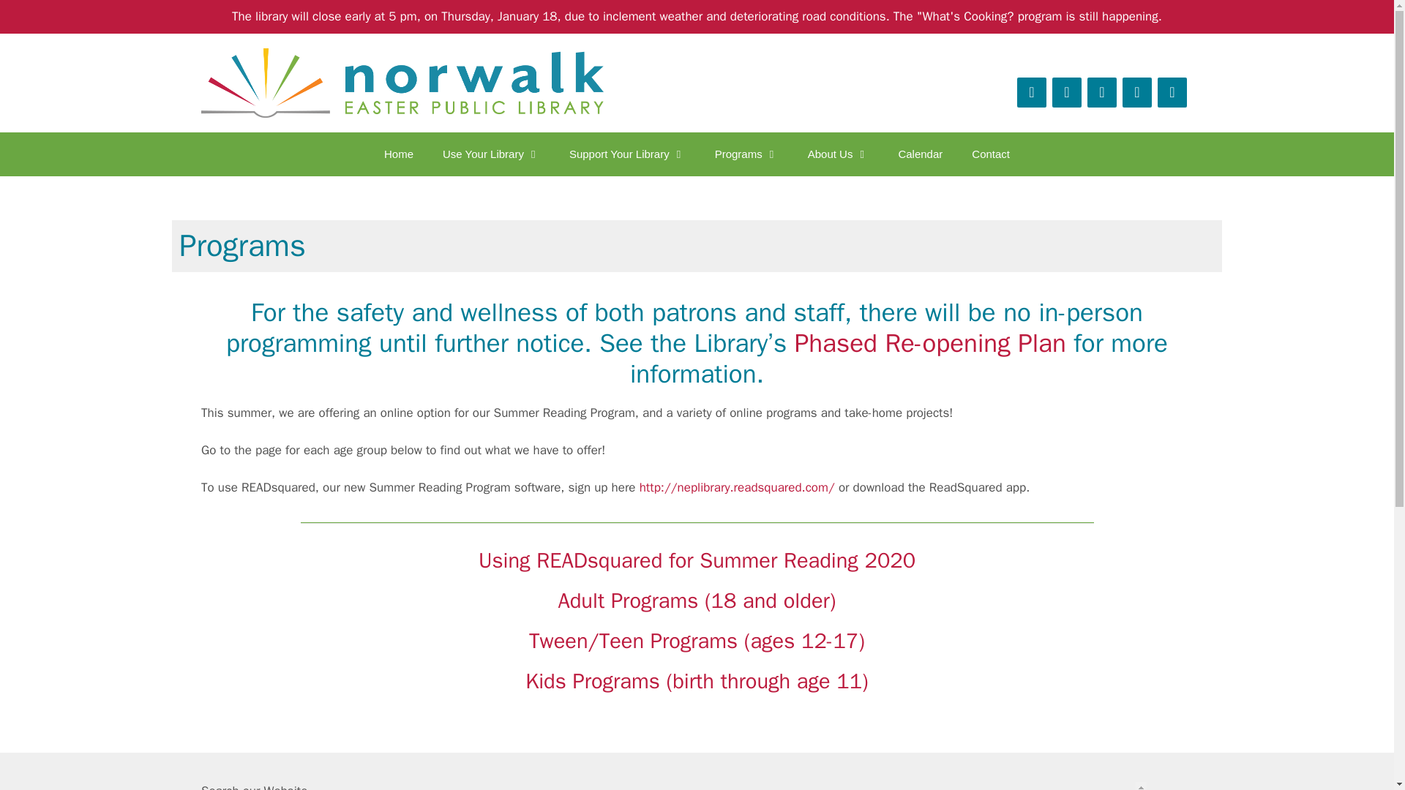 The height and width of the screenshot is (790, 1405). What do you see at coordinates (839, 154) in the screenshot?
I see `About Us` at bounding box center [839, 154].